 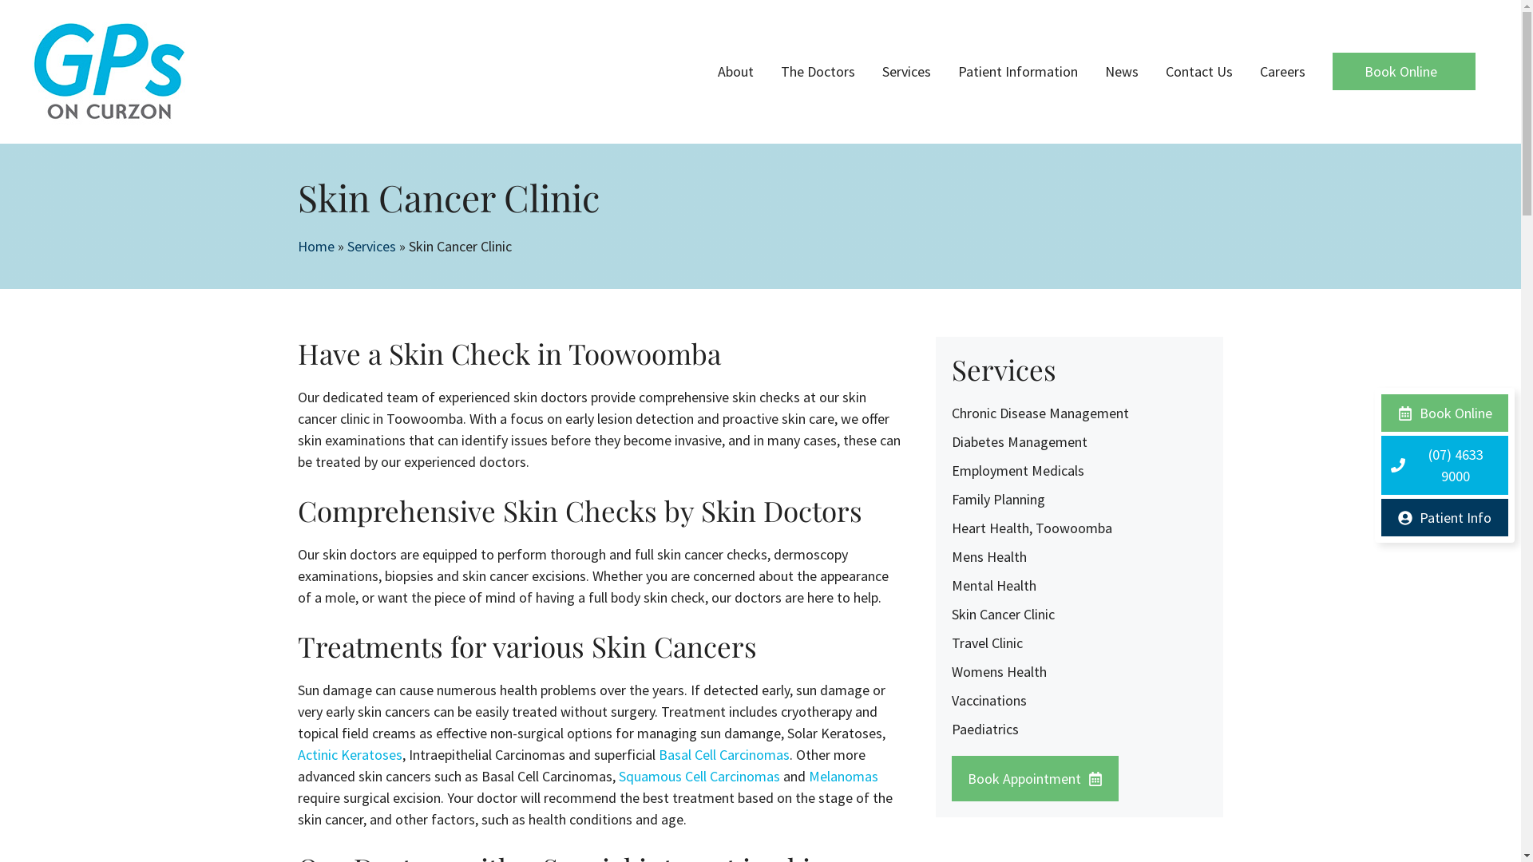 What do you see at coordinates (1199, 72) in the screenshot?
I see `Contact Us` at bounding box center [1199, 72].